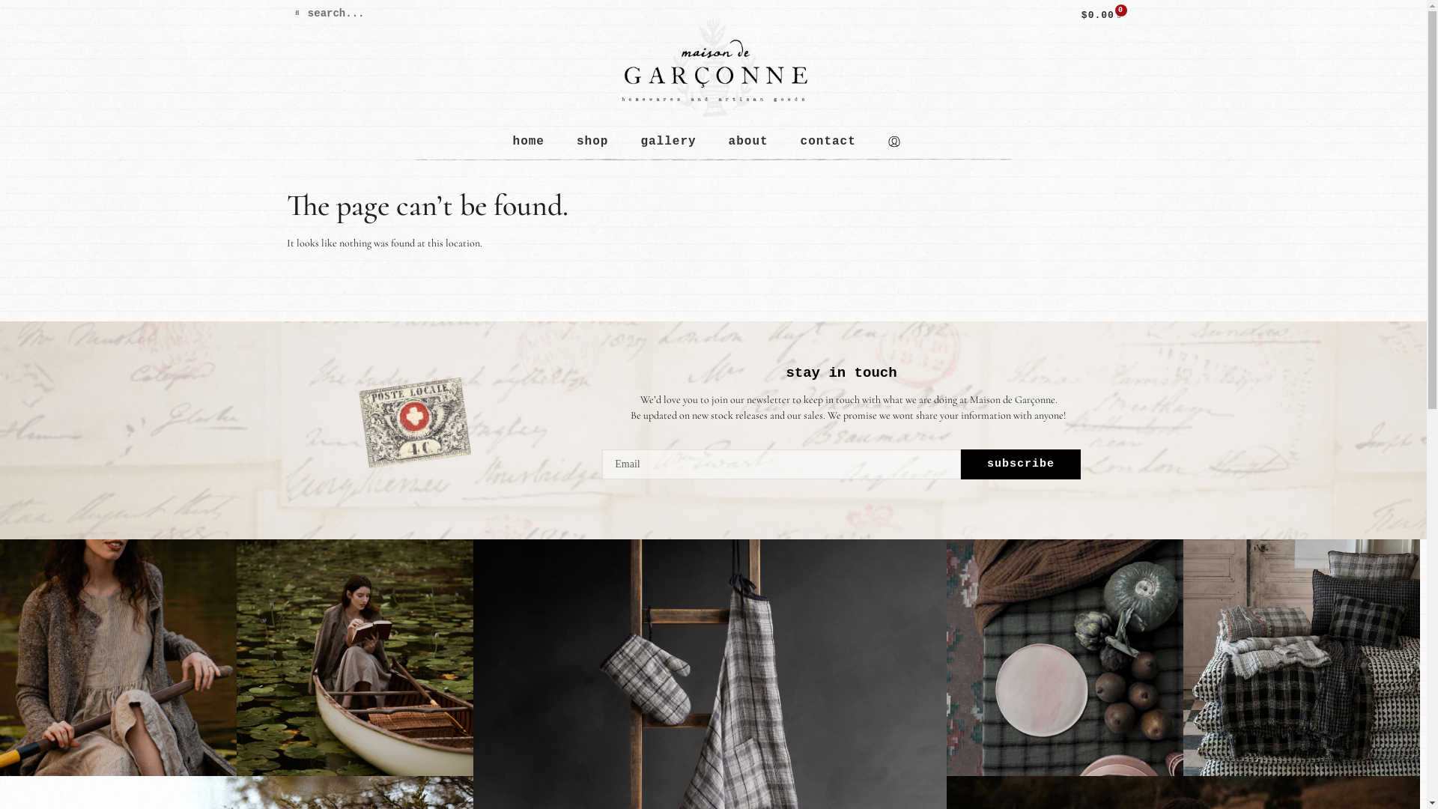  I want to click on 1, so click(902, 142).